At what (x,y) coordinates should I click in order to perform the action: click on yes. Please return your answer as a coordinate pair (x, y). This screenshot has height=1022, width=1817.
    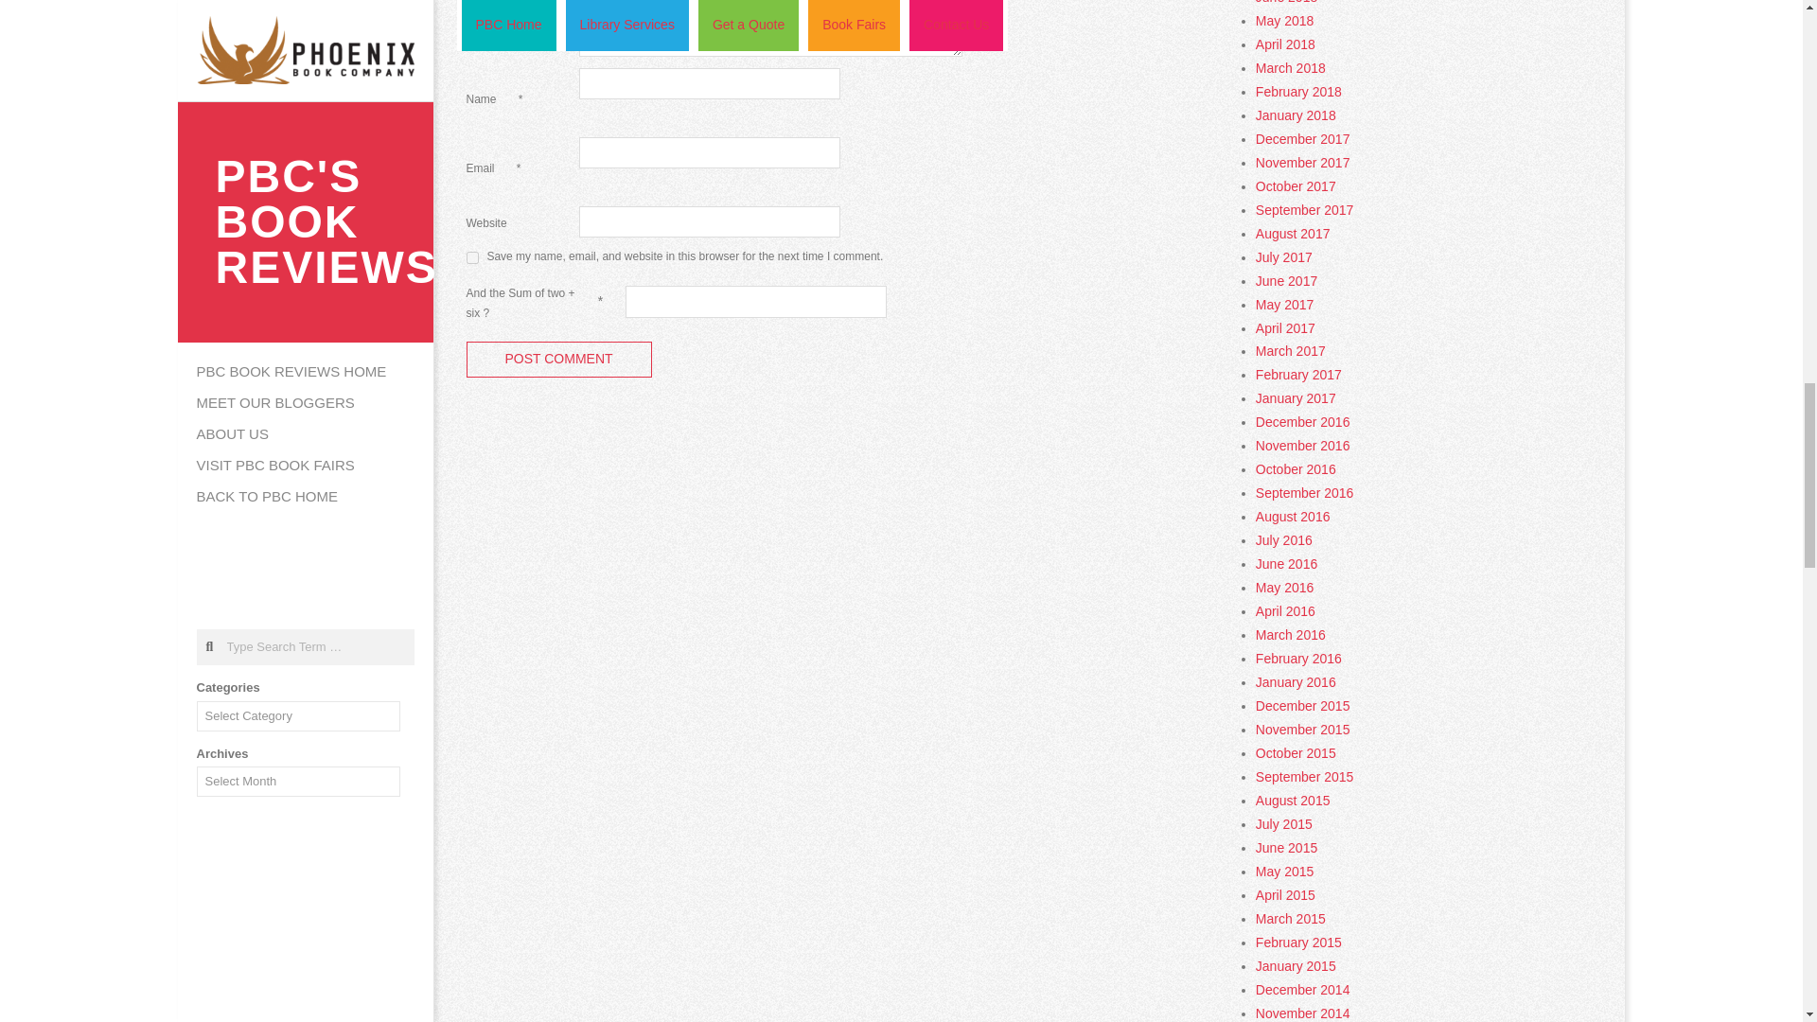
    Looking at the image, I should click on (471, 257).